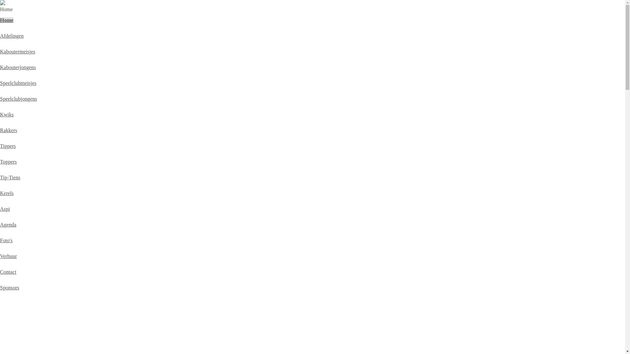  I want to click on Contact, so click(8, 272).